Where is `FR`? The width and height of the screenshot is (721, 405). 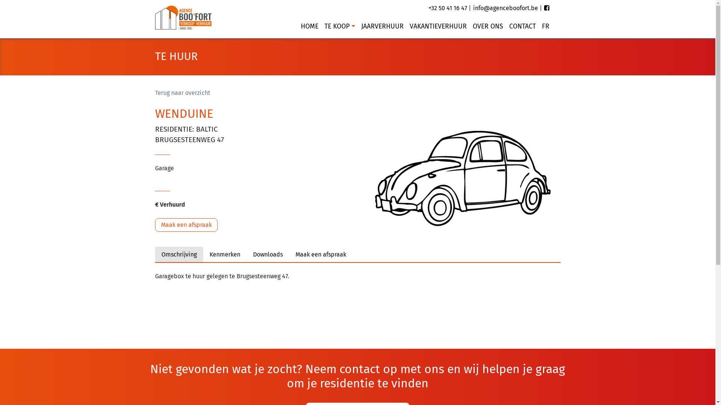
FR is located at coordinates (544, 27).